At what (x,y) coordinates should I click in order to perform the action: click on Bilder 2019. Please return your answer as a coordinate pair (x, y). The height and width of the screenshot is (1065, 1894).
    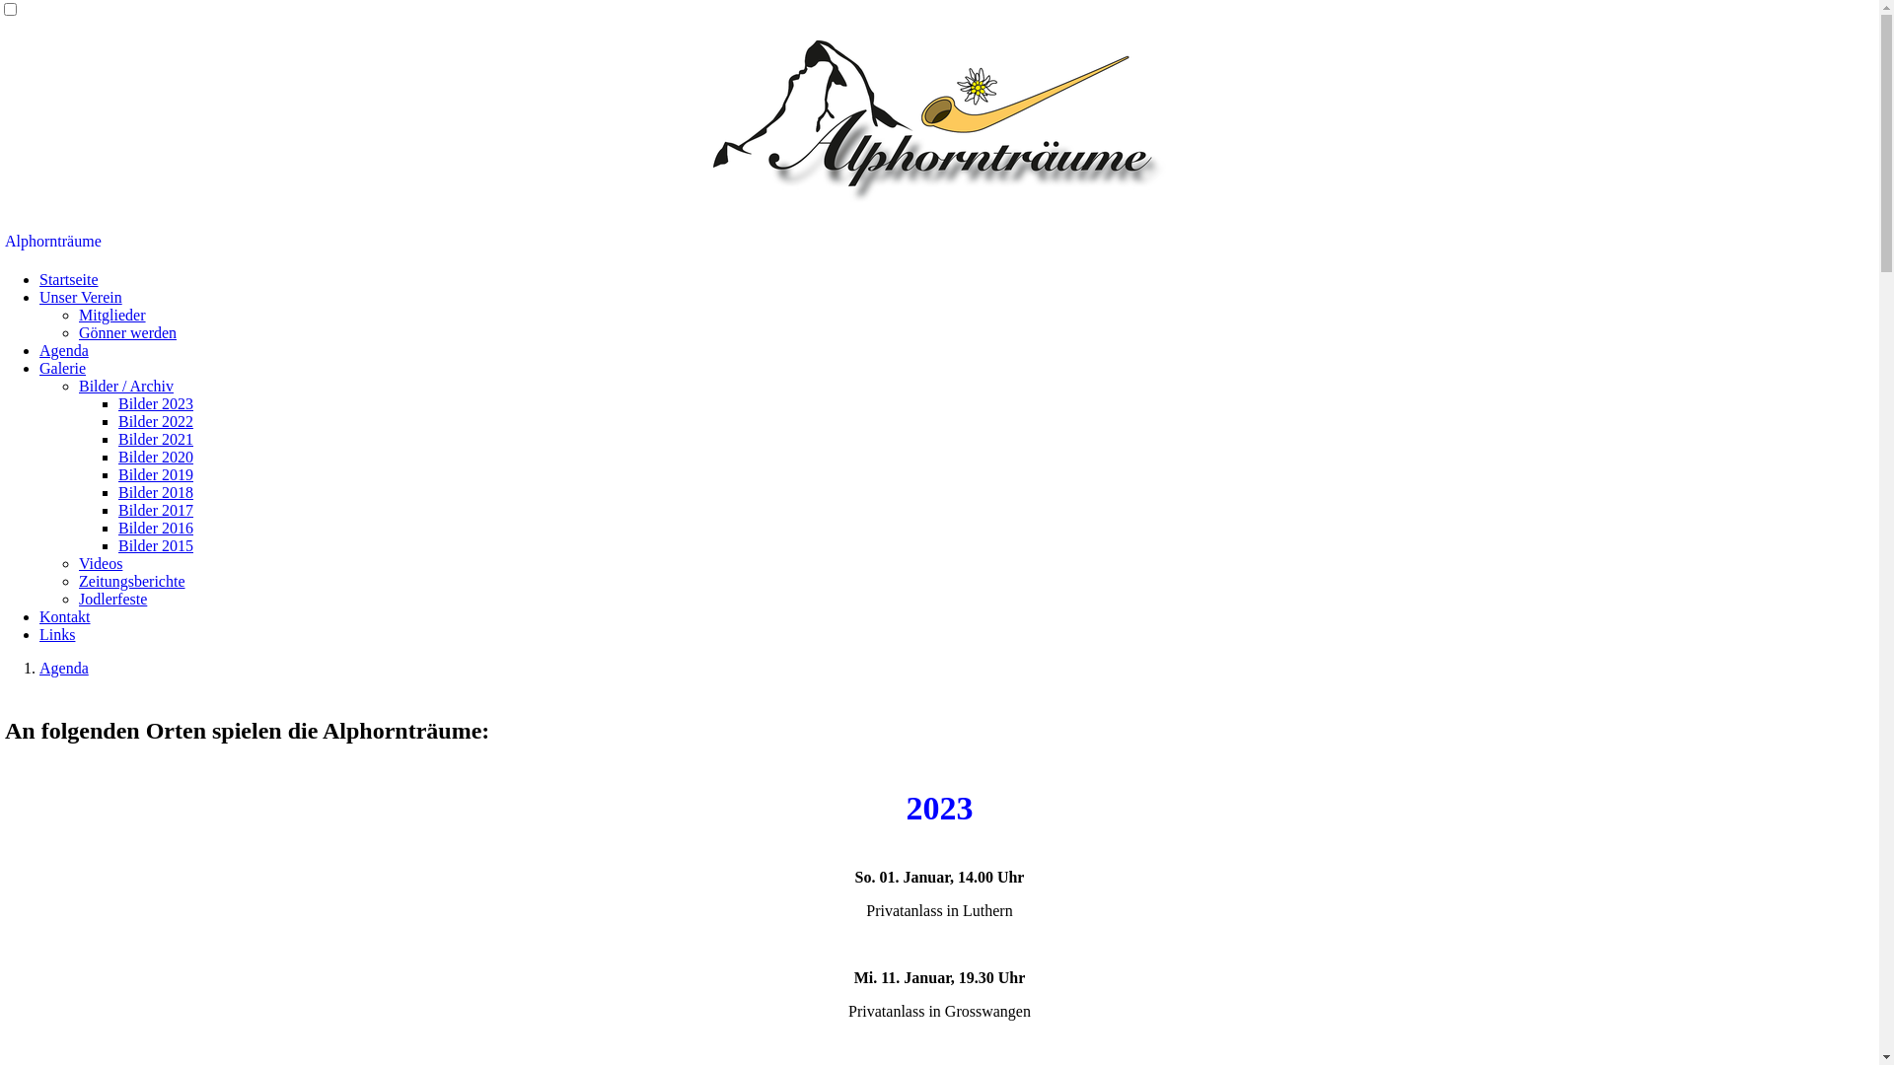
    Looking at the image, I should click on (156, 475).